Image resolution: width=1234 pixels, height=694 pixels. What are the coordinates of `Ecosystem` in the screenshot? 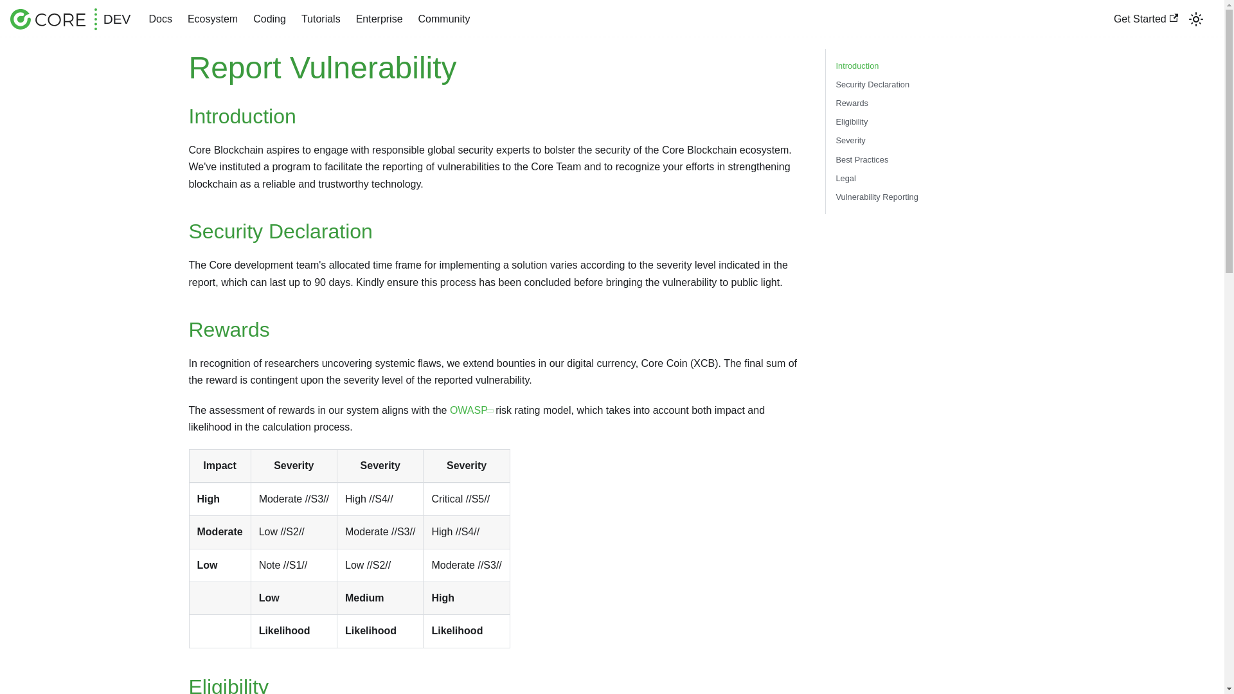 It's located at (213, 19).